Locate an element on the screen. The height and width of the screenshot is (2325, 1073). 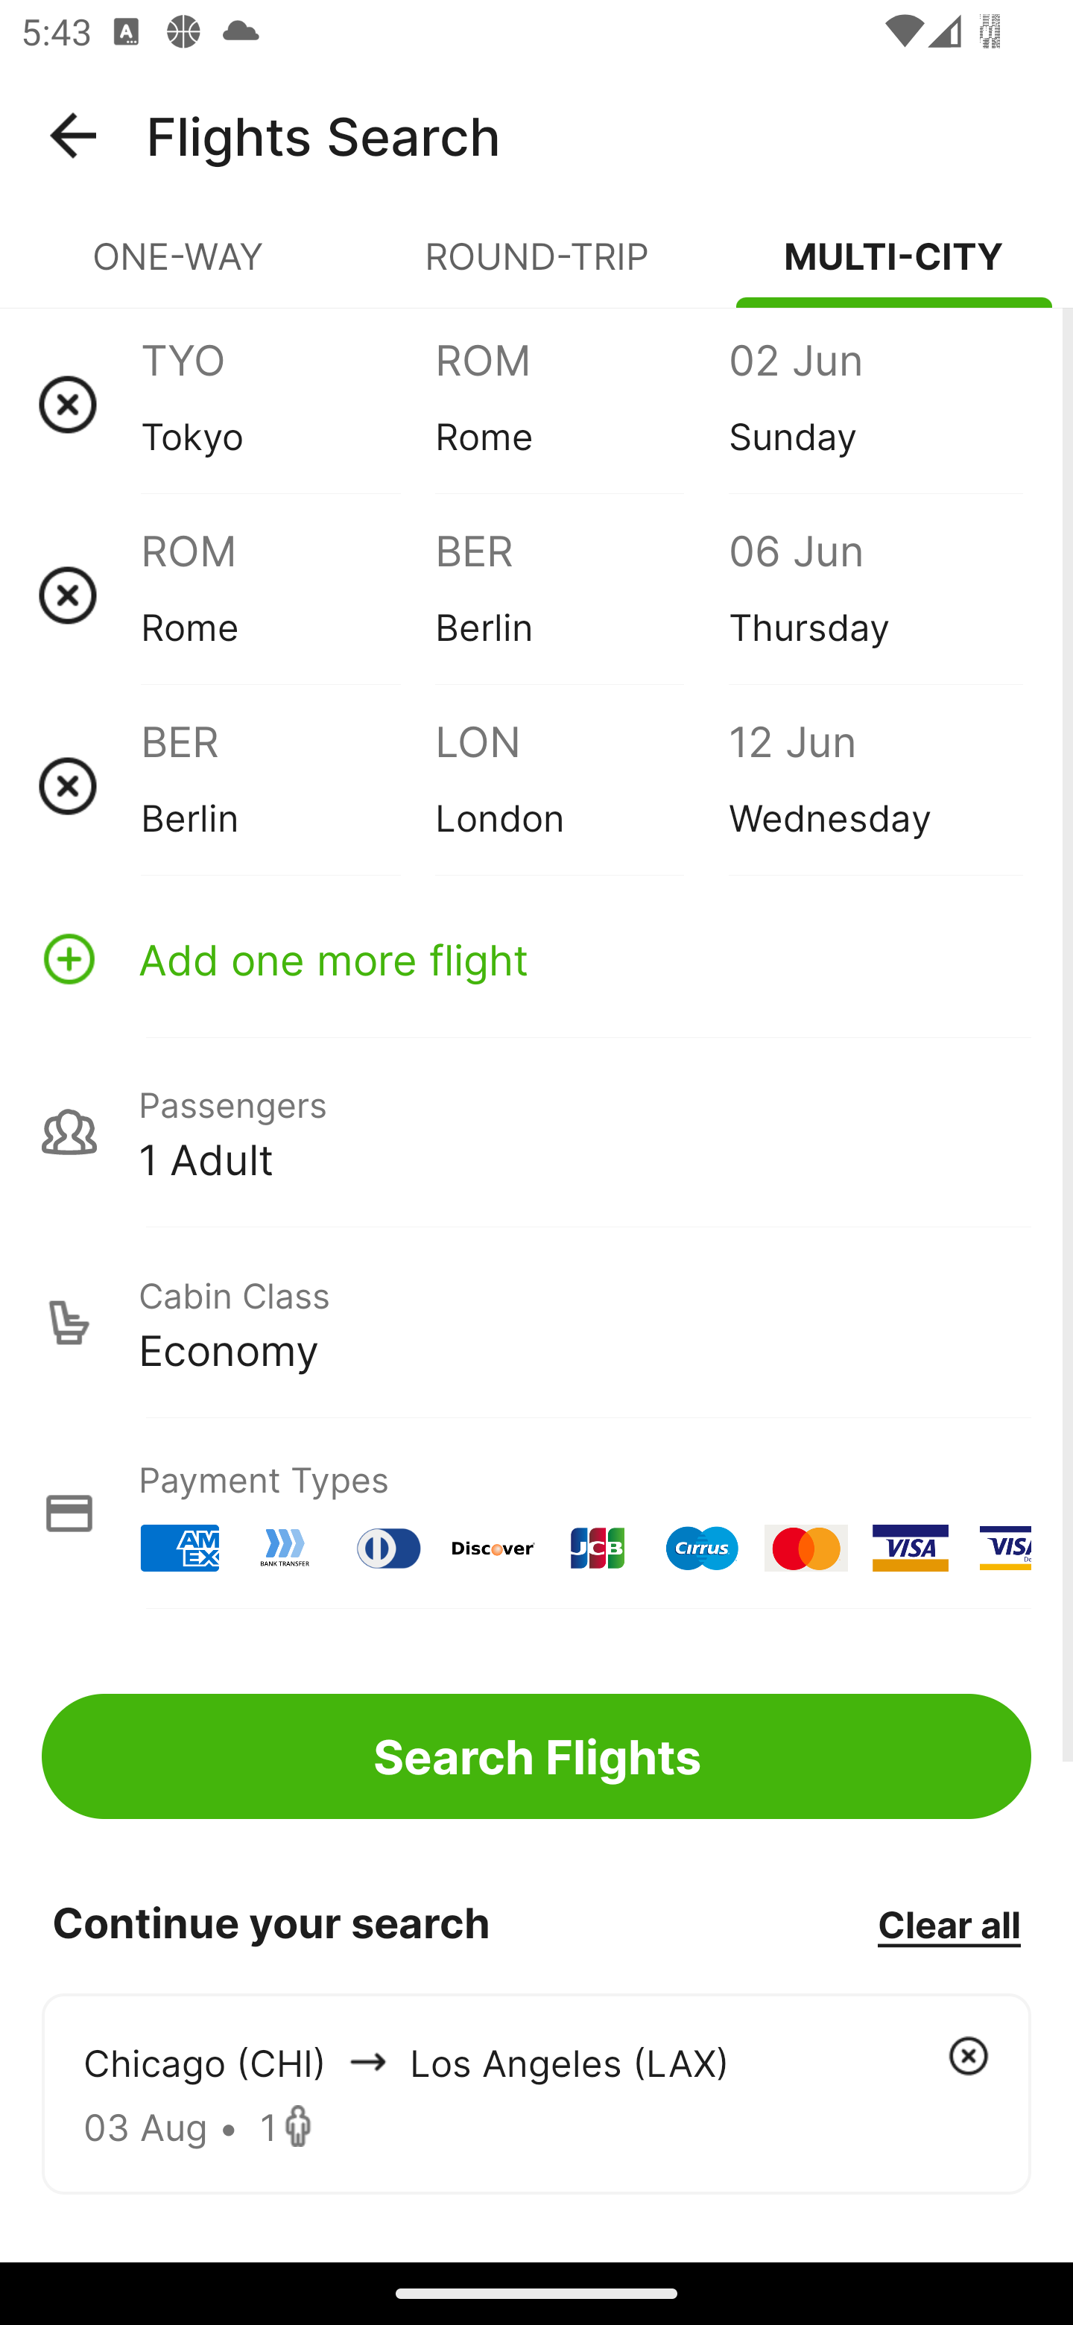
Add one more flight is located at coordinates (536, 958).